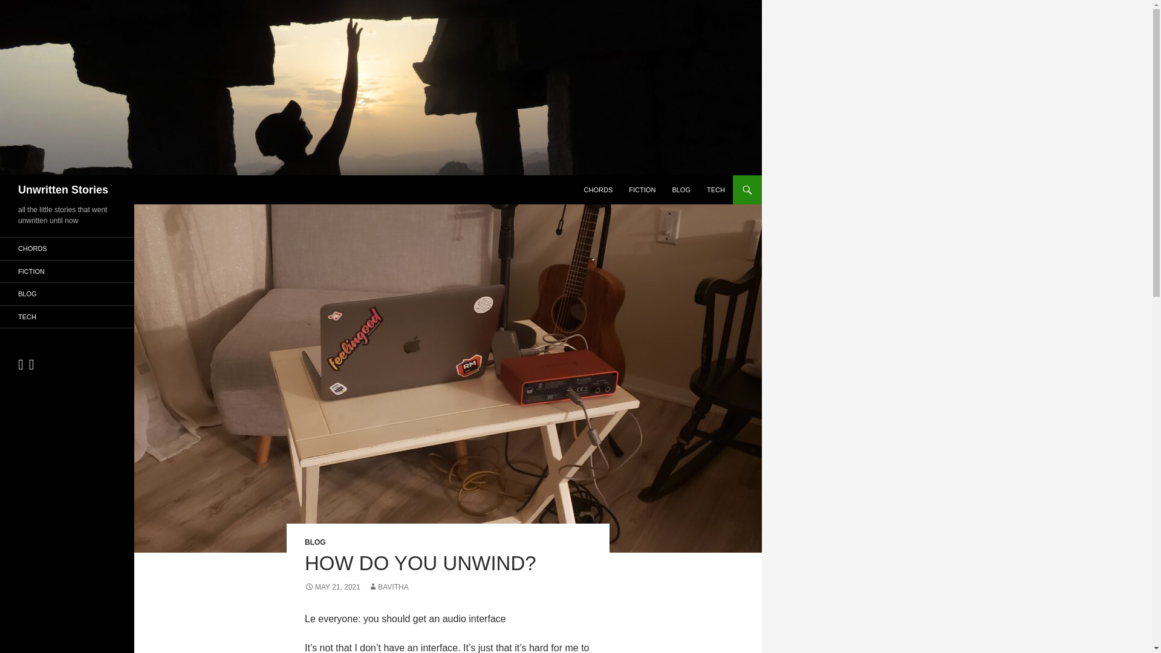  What do you see at coordinates (67, 294) in the screenshot?
I see `BLOG` at bounding box center [67, 294].